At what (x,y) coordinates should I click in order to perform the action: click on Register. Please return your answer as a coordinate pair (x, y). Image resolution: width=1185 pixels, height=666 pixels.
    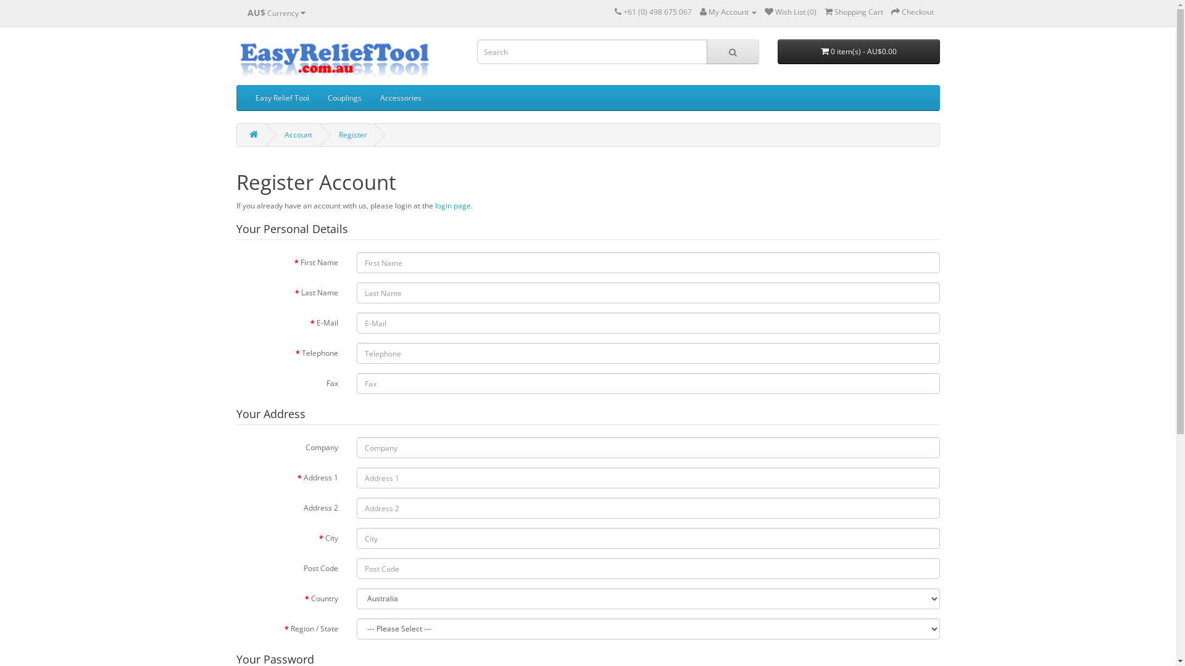
    Looking at the image, I should click on (352, 134).